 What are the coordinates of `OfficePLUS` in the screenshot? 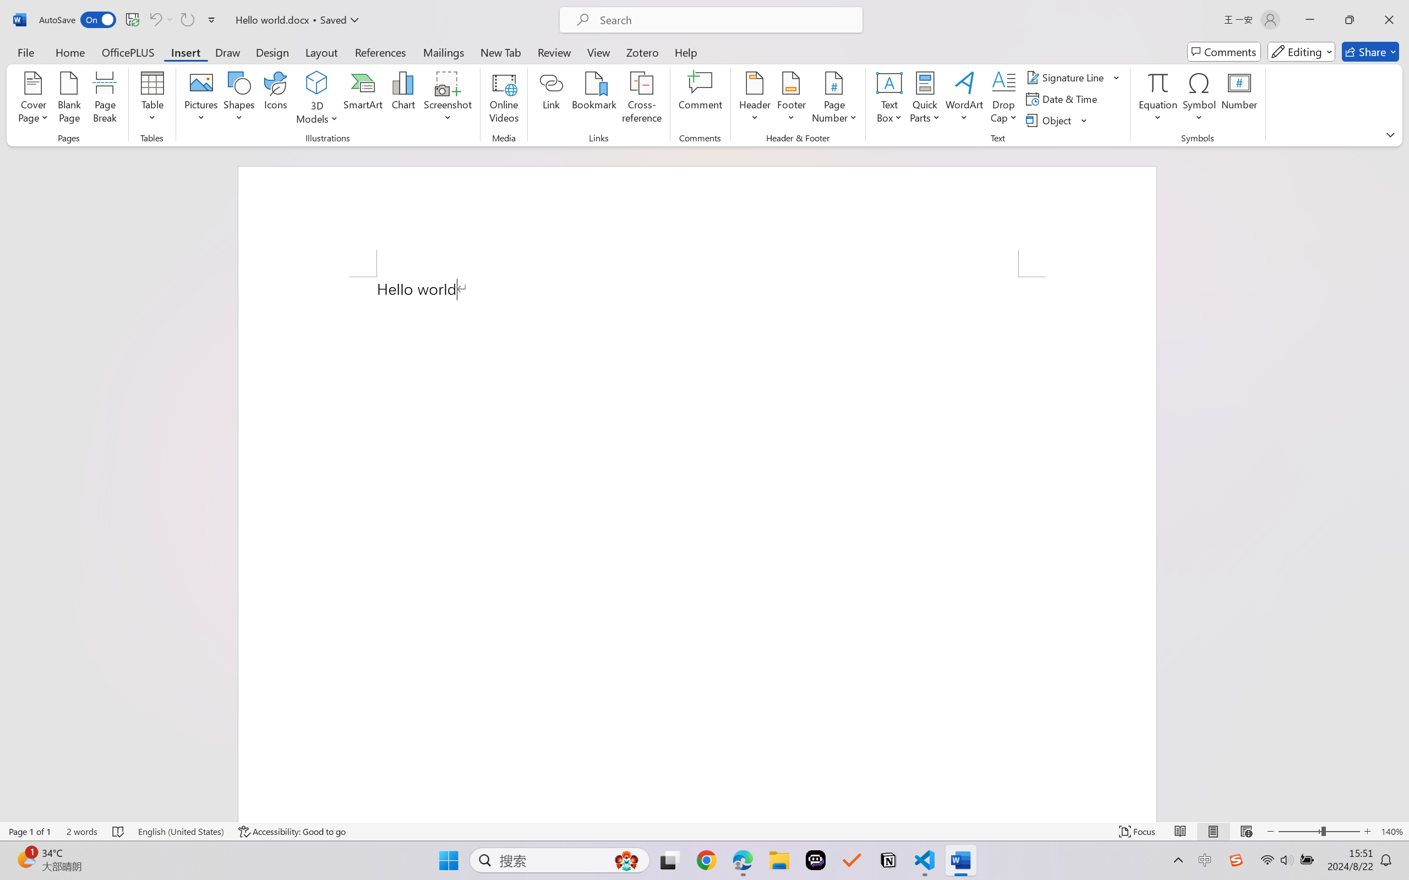 It's located at (128, 52).